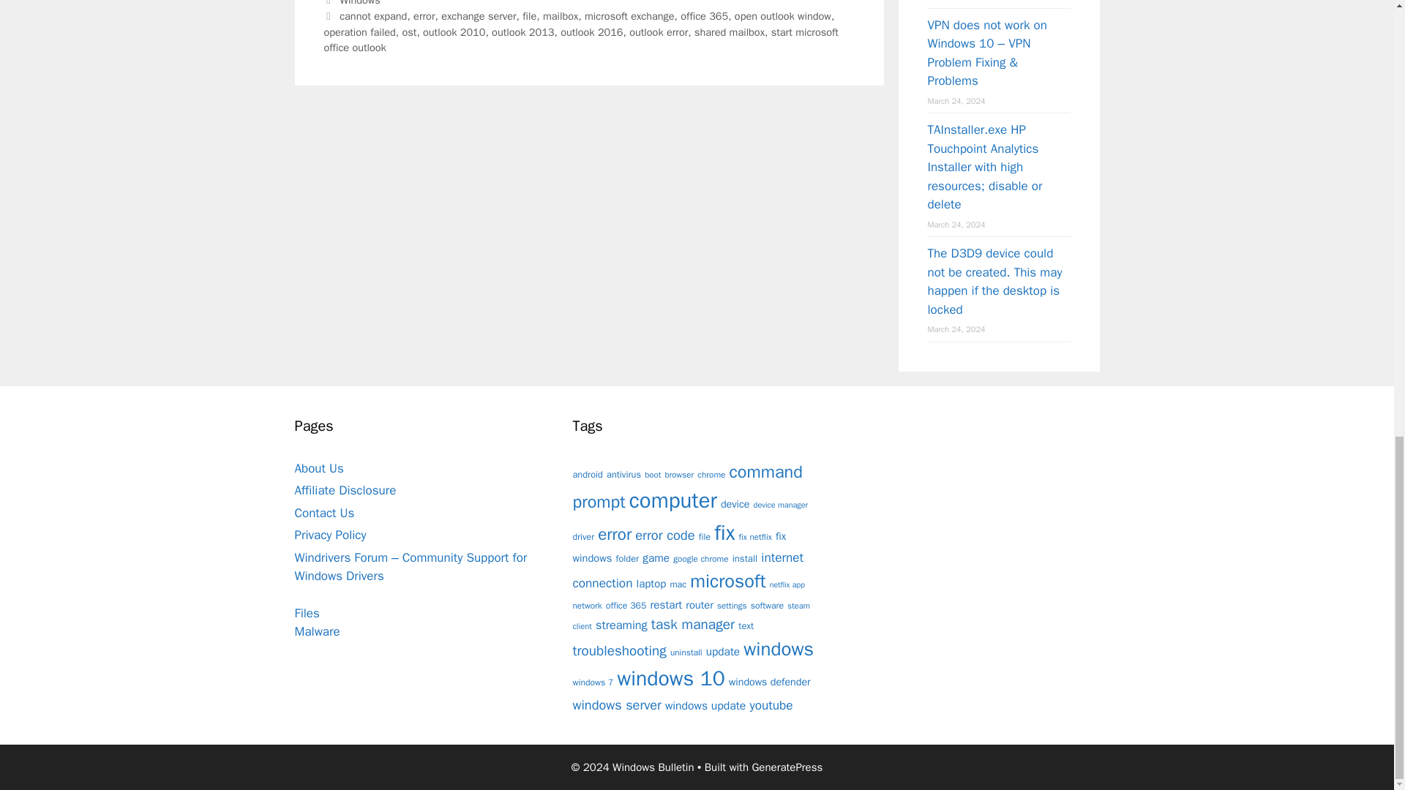 The height and width of the screenshot is (790, 1405). I want to click on microsoft exchange, so click(629, 16).